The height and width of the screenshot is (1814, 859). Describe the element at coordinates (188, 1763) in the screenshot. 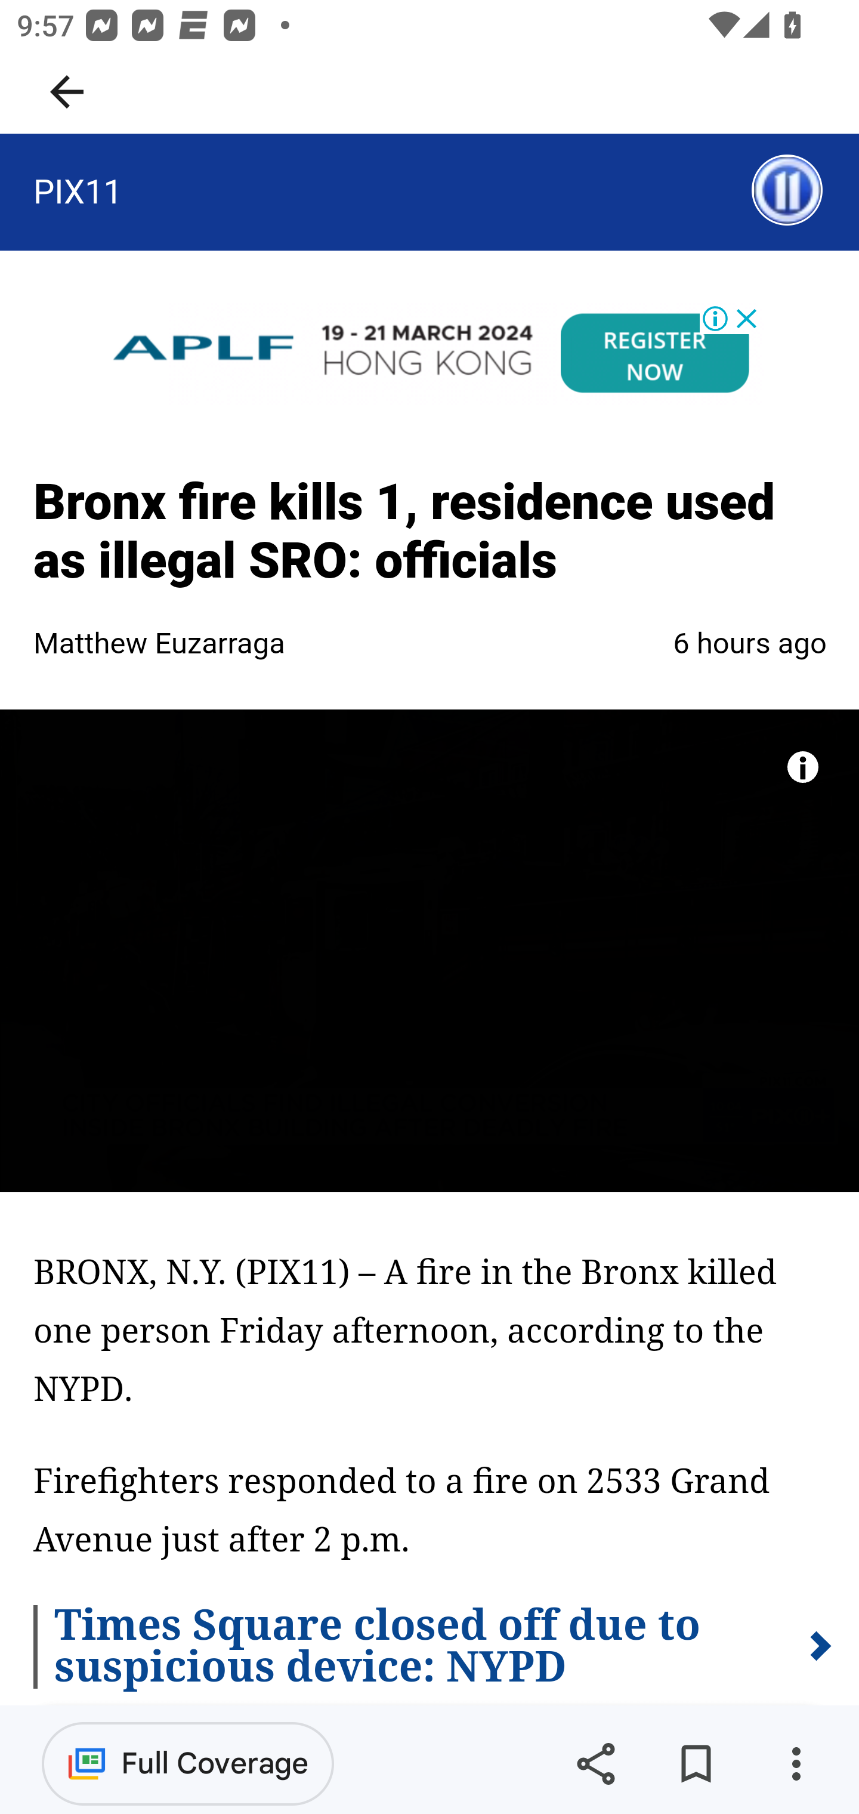

I see `Full Coverage` at that location.